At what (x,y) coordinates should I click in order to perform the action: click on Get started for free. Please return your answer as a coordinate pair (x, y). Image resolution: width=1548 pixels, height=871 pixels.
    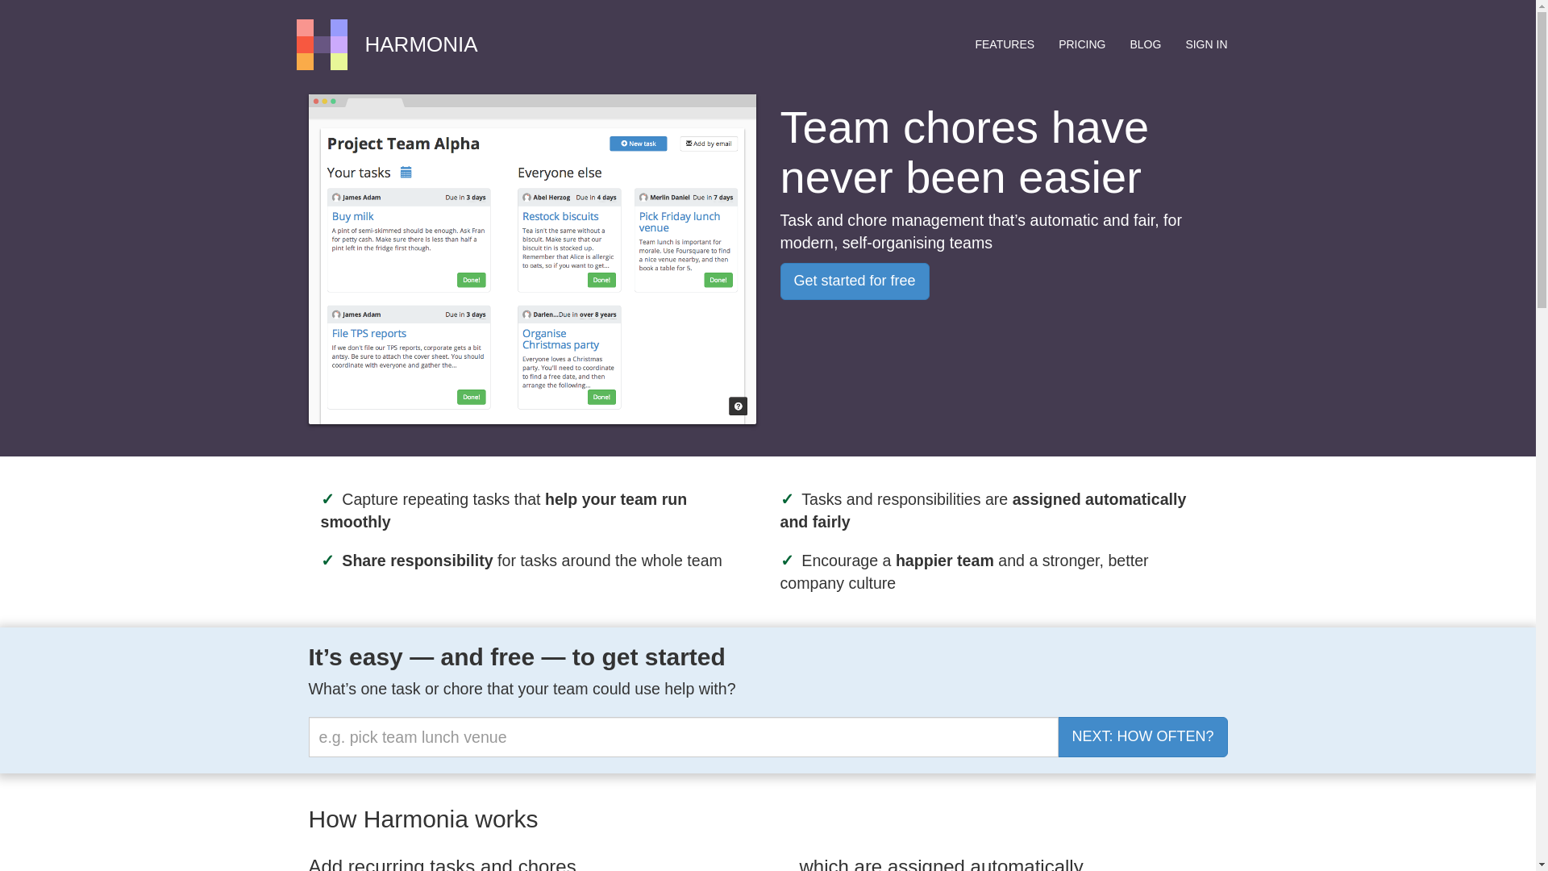
    Looking at the image, I should click on (855, 281).